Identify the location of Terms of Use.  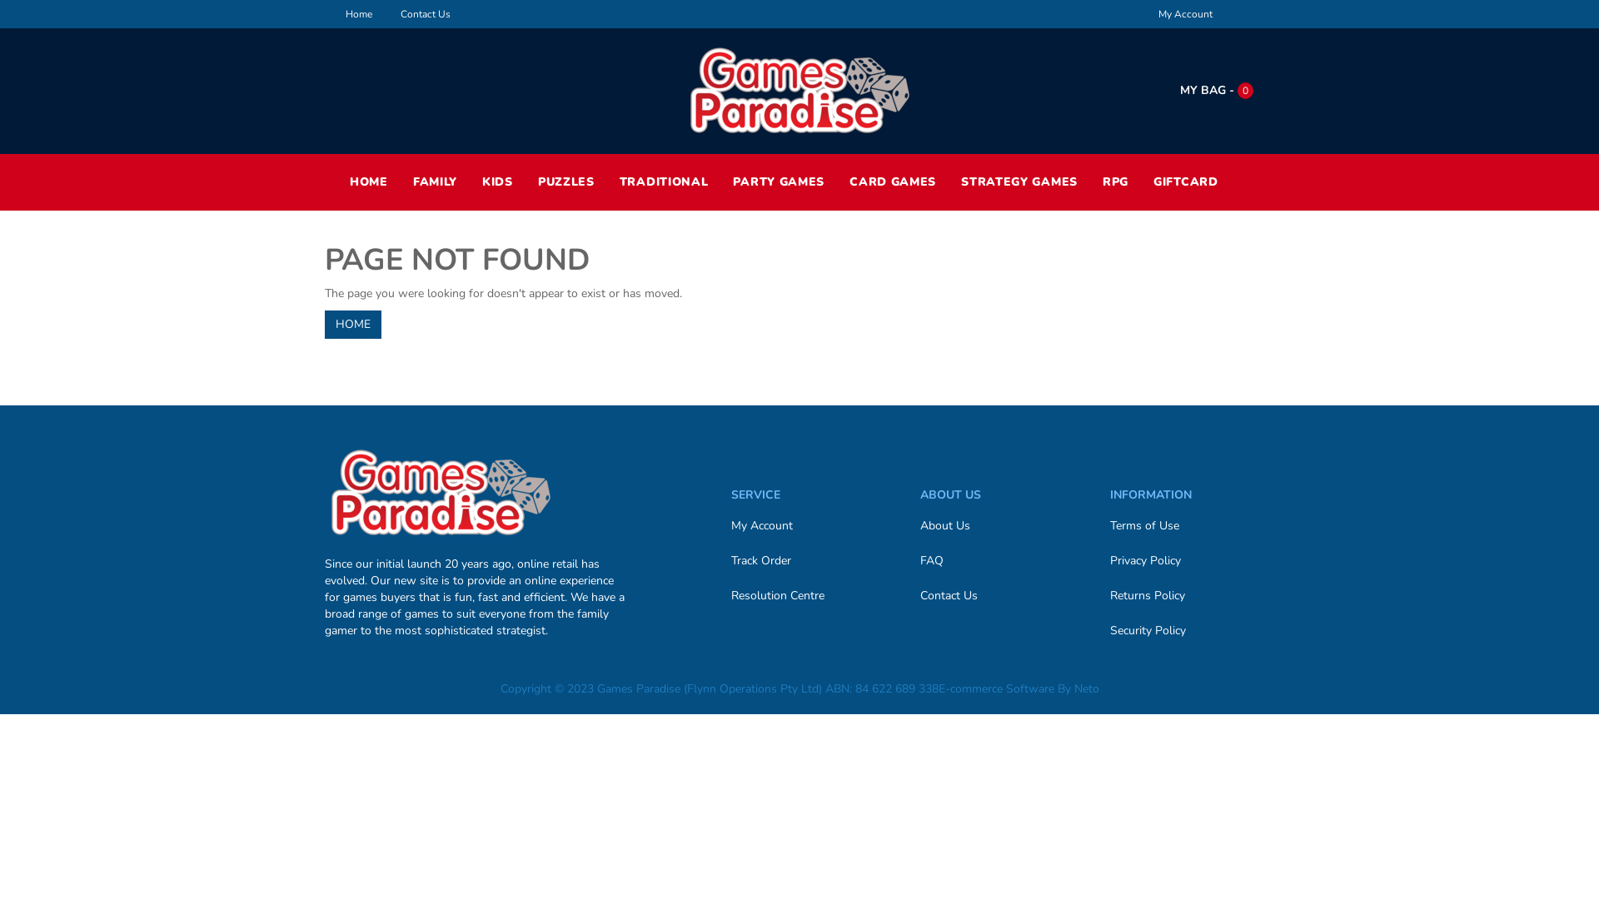
(1186, 526).